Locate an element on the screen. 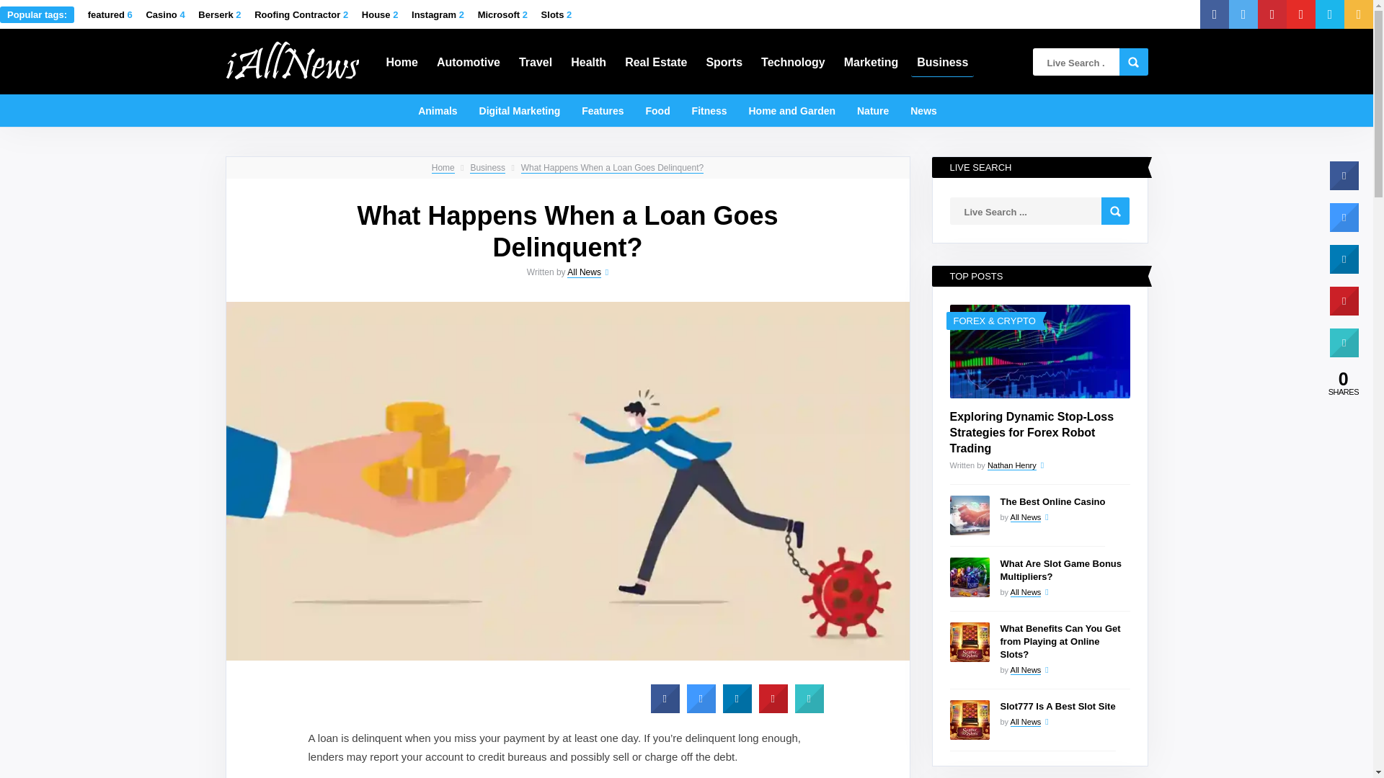  Microsoft 2 is located at coordinates (502, 14).